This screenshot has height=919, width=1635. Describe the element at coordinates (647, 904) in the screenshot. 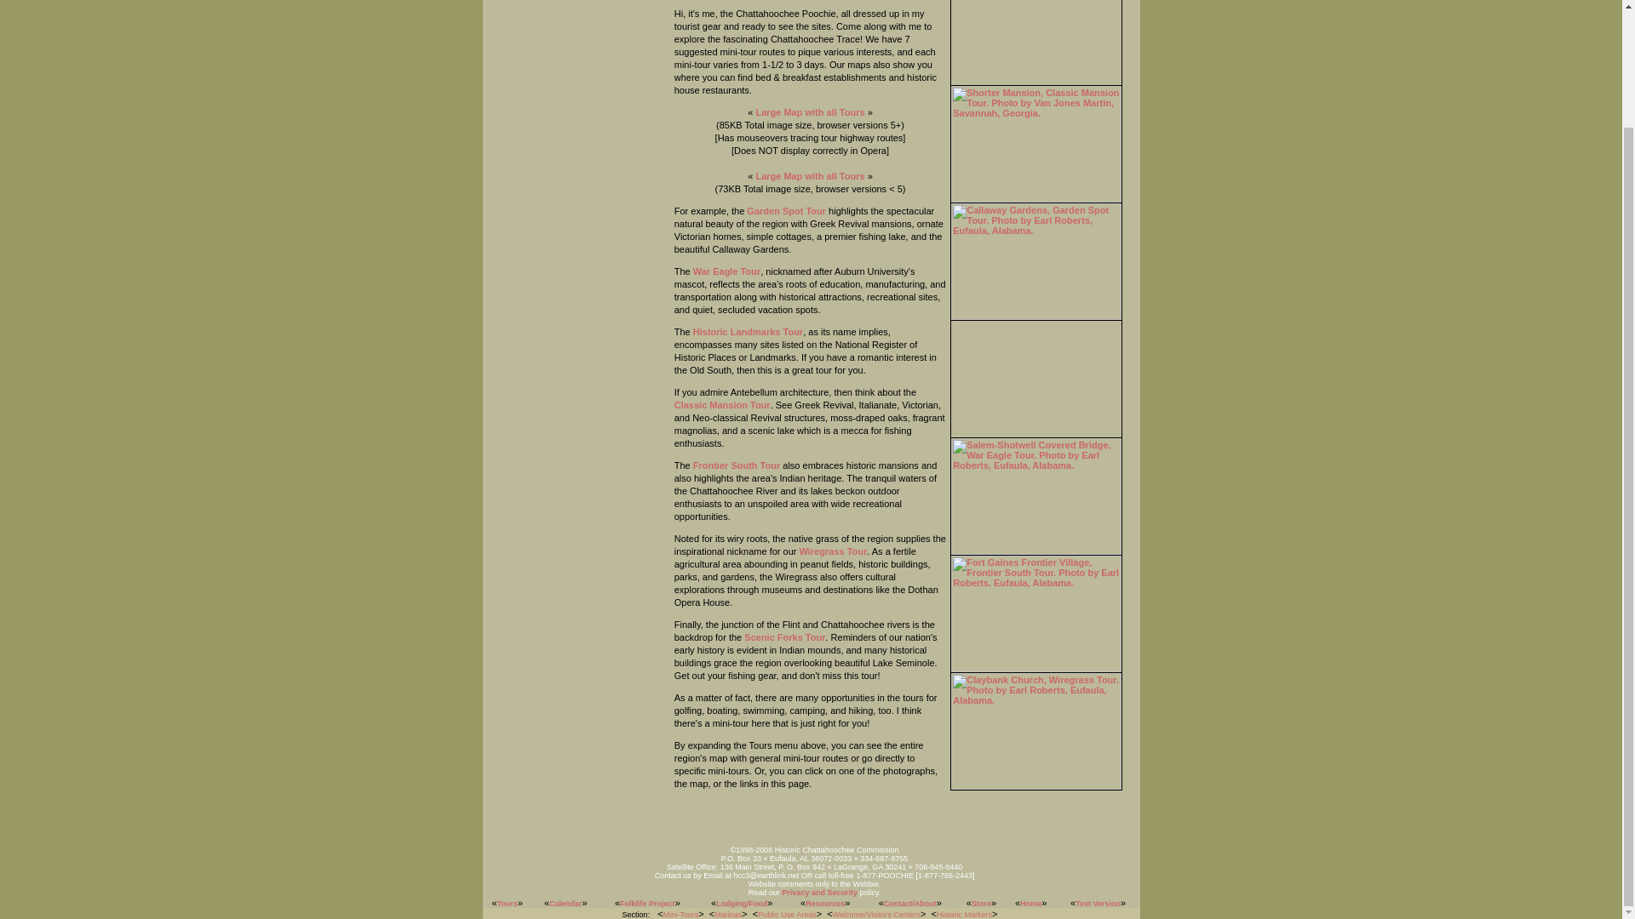

I see `Folklife Project` at that location.